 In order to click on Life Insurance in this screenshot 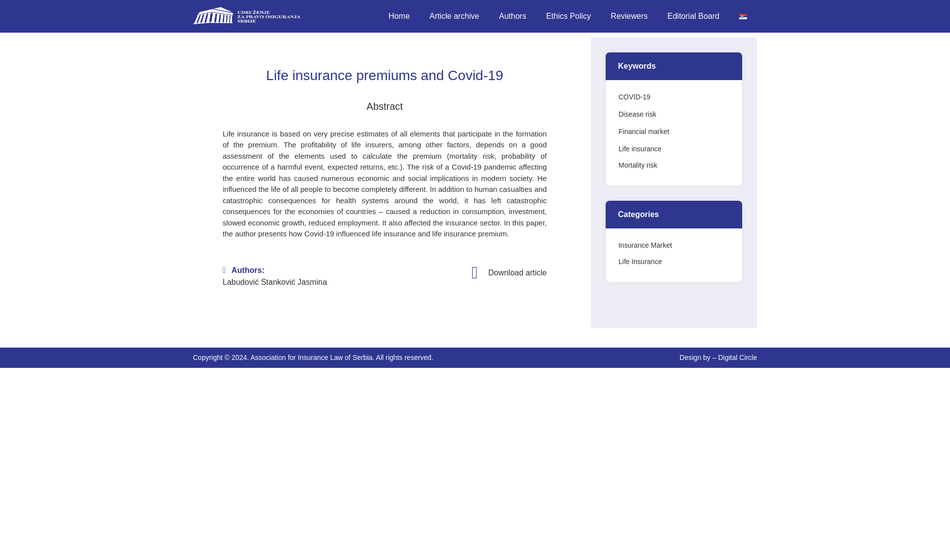, I will do `click(640, 264)`.